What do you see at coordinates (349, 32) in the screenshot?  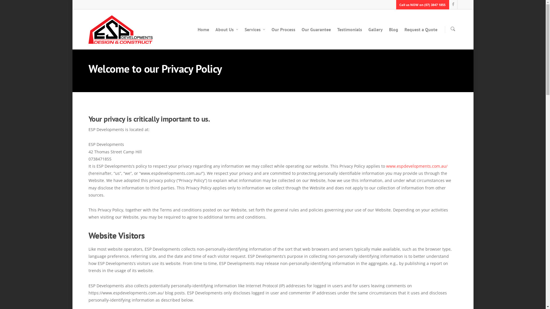 I see `Testimonials` at bounding box center [349, 32].